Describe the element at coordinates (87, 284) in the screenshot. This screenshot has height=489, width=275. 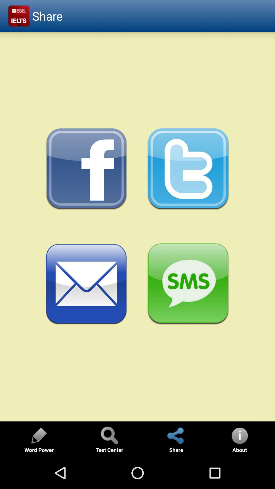
I see `email button` at that location.